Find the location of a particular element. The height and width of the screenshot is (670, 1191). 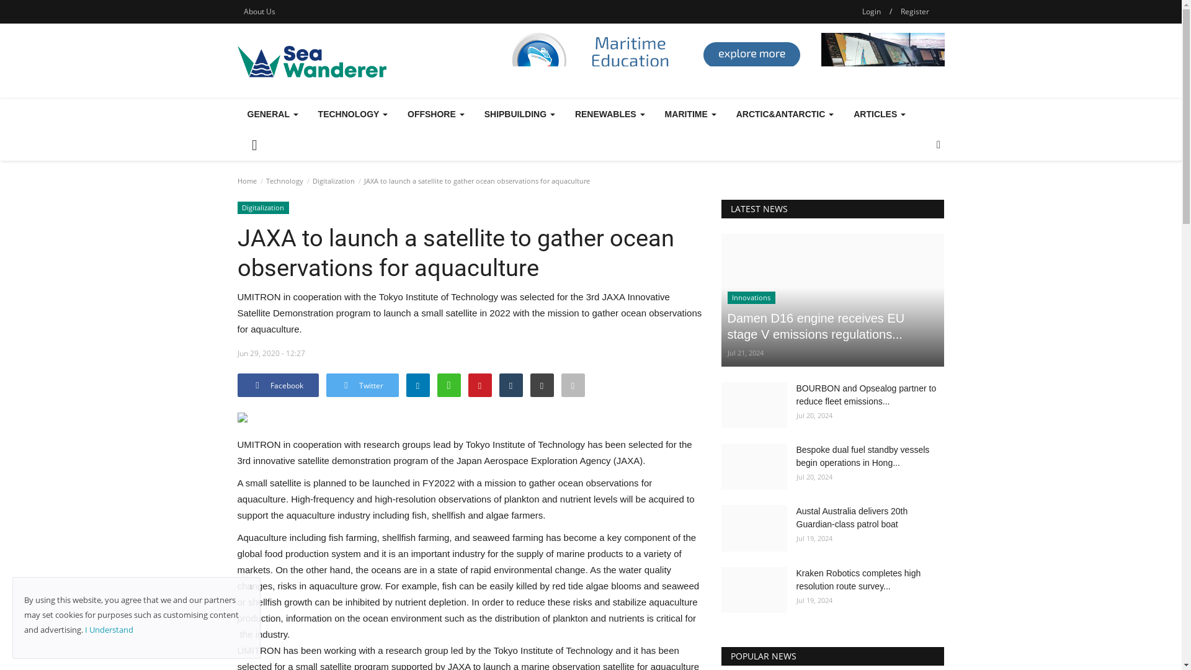

About Us is located at coordinates (259, 11).